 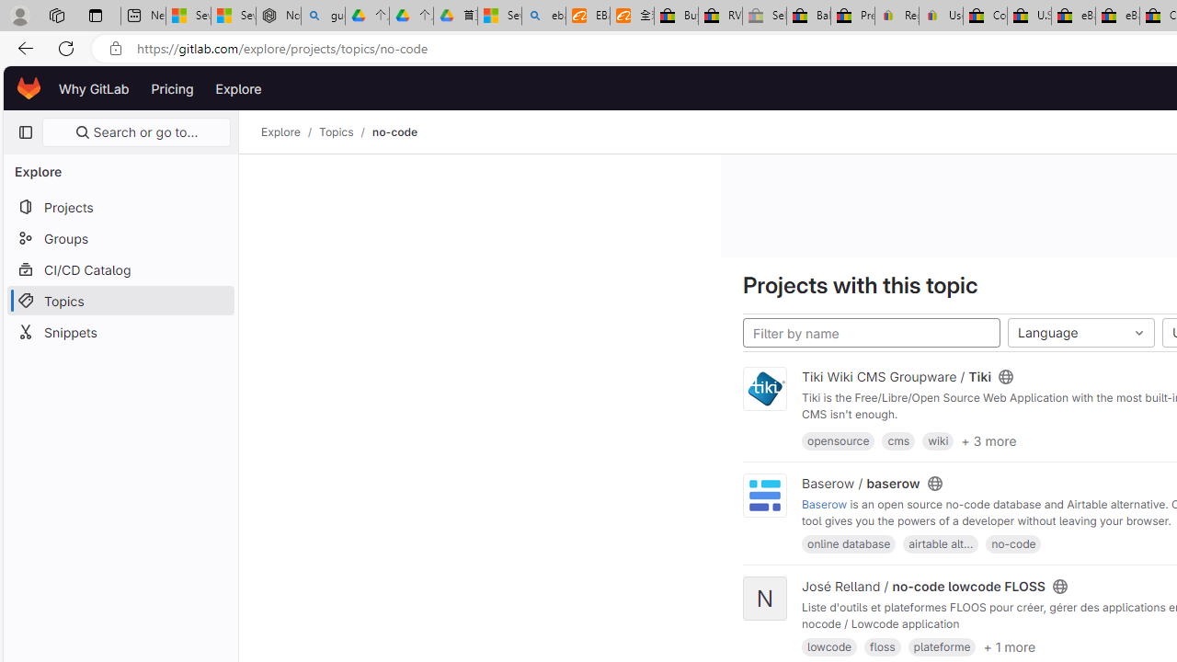 What do you see at coordinates (345, 132) in the screenshot?
I see `Topics/` at bounding box center [345, 132].